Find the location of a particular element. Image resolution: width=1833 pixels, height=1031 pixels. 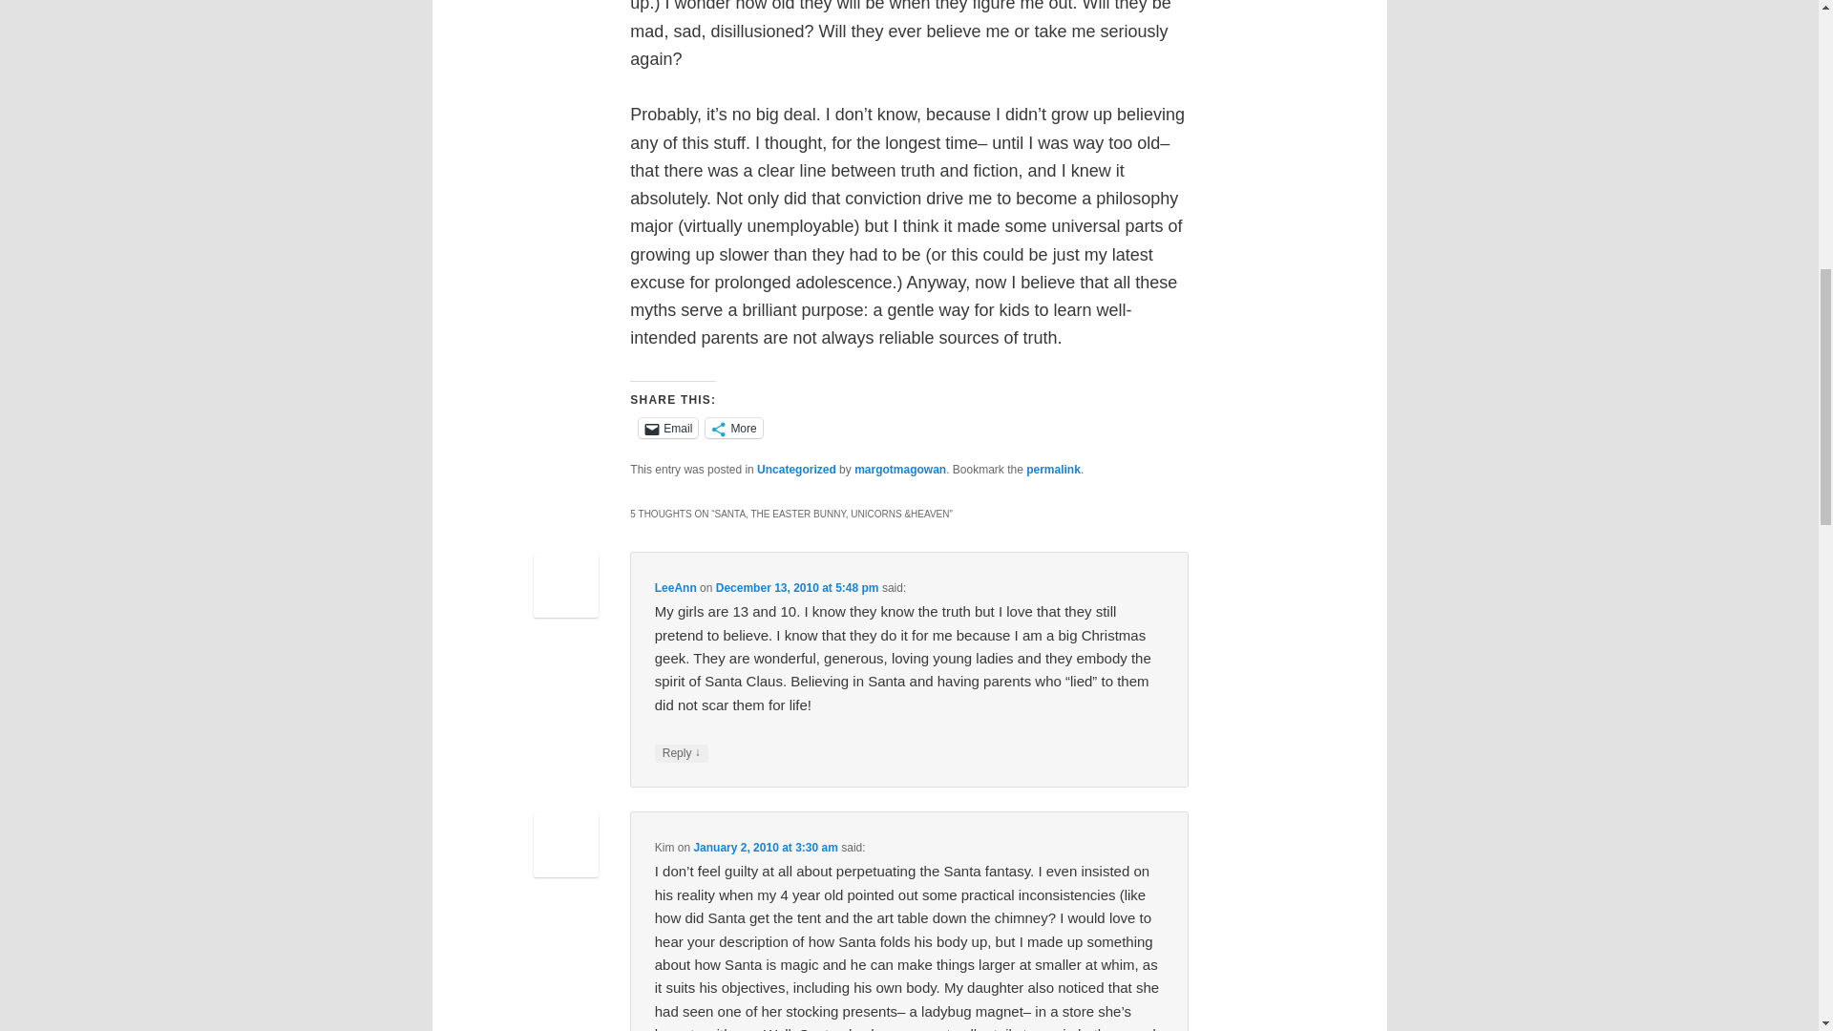

December 13, 2010 at 5:48 pm is located at coordinates (798, 588).